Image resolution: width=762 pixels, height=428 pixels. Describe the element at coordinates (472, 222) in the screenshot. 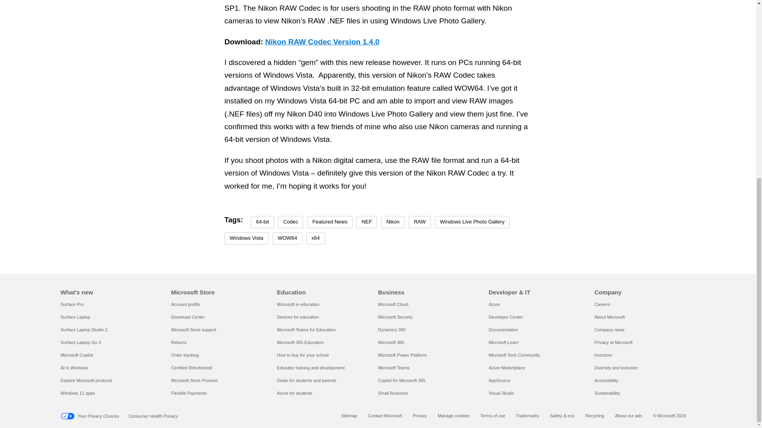

I see `Windows Live Photo Gallery Tag` at that location.